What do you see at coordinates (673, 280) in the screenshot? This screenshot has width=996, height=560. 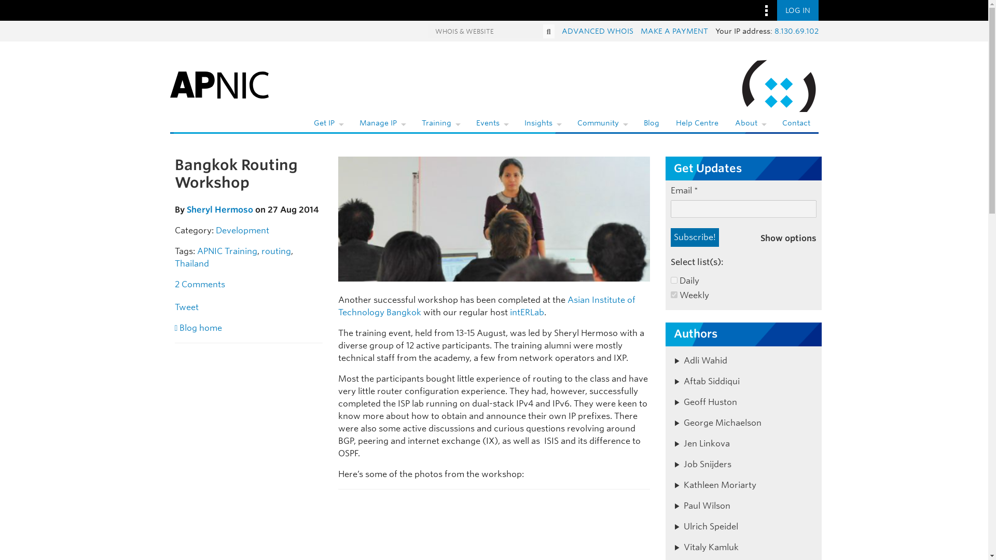 I see `4` at bounding box center [673, 280].